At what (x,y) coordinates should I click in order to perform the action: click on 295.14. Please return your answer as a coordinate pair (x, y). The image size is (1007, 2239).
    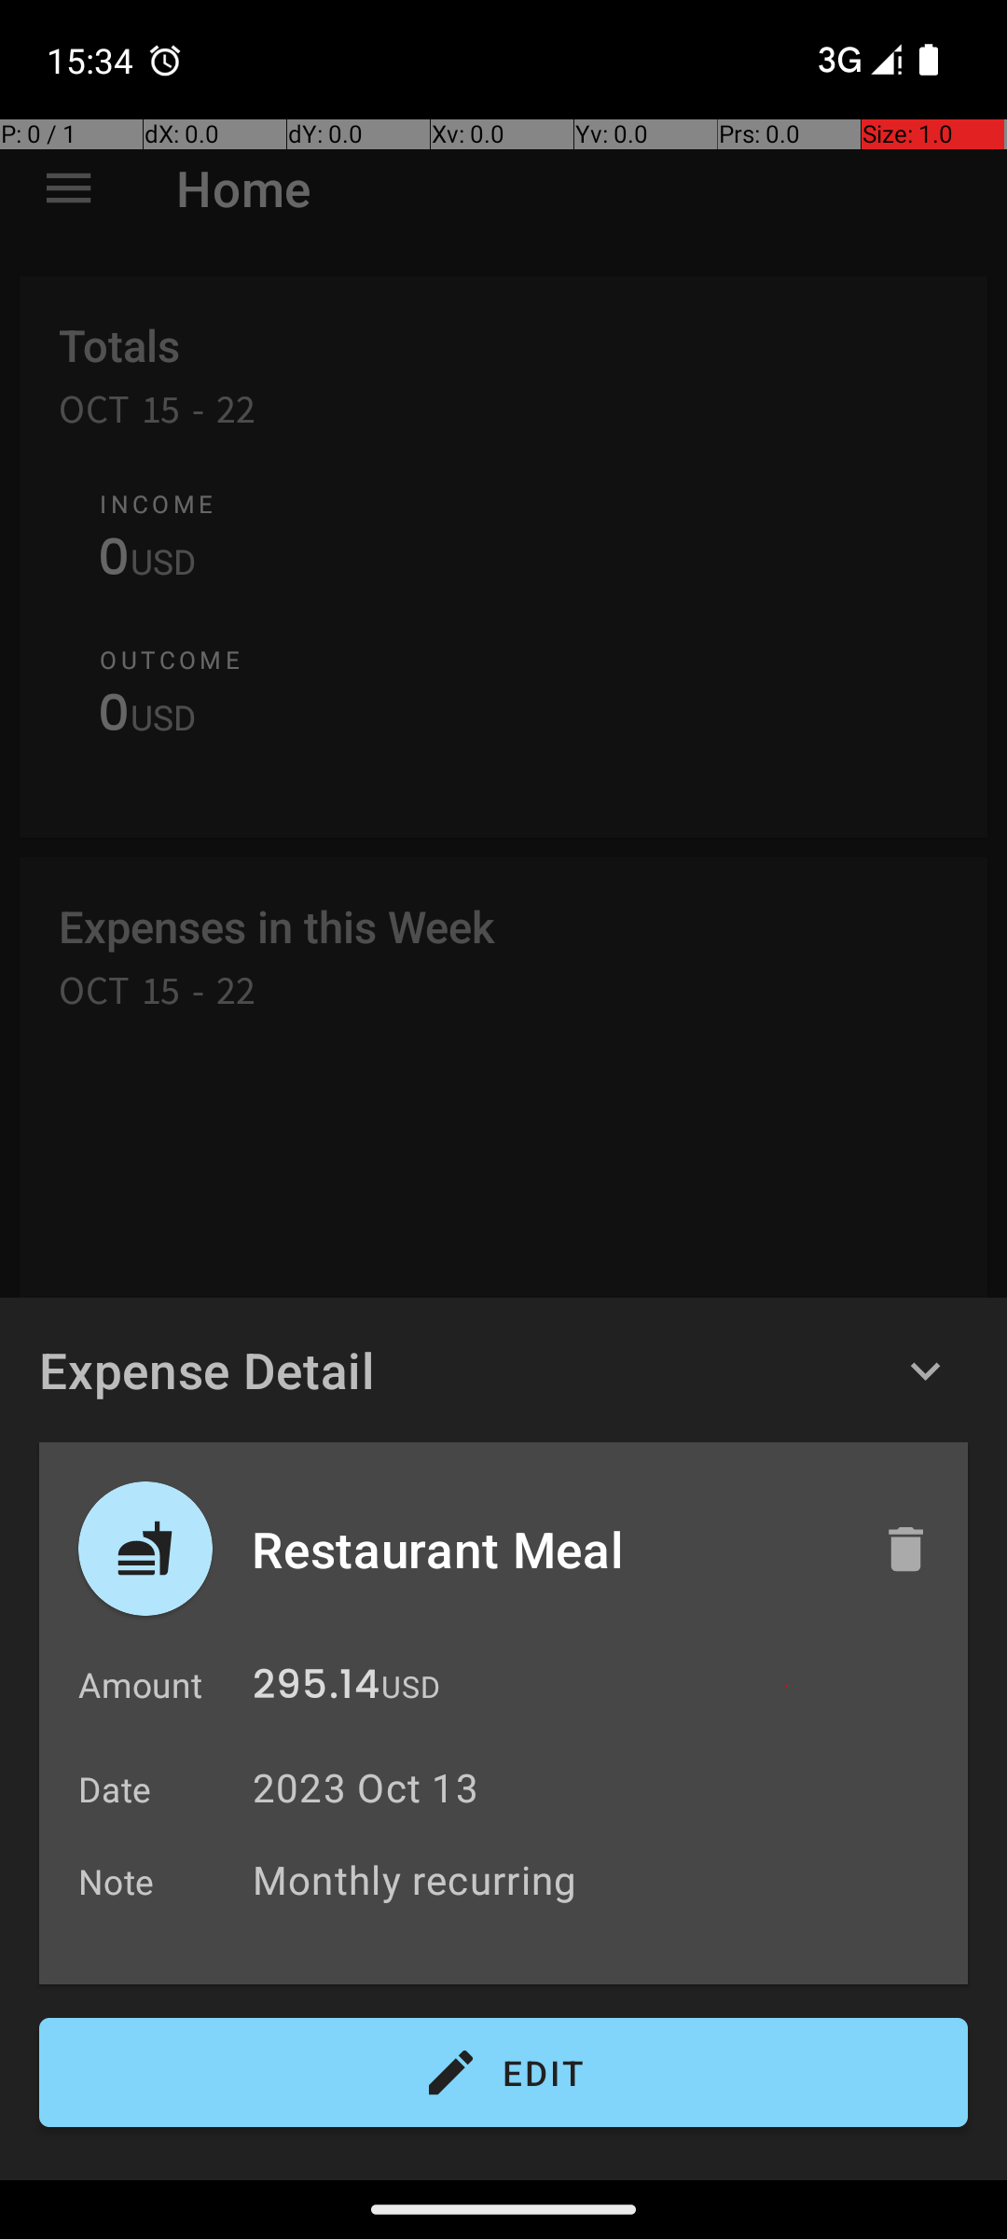
    Looking at the image, I should click on (316, 1689).